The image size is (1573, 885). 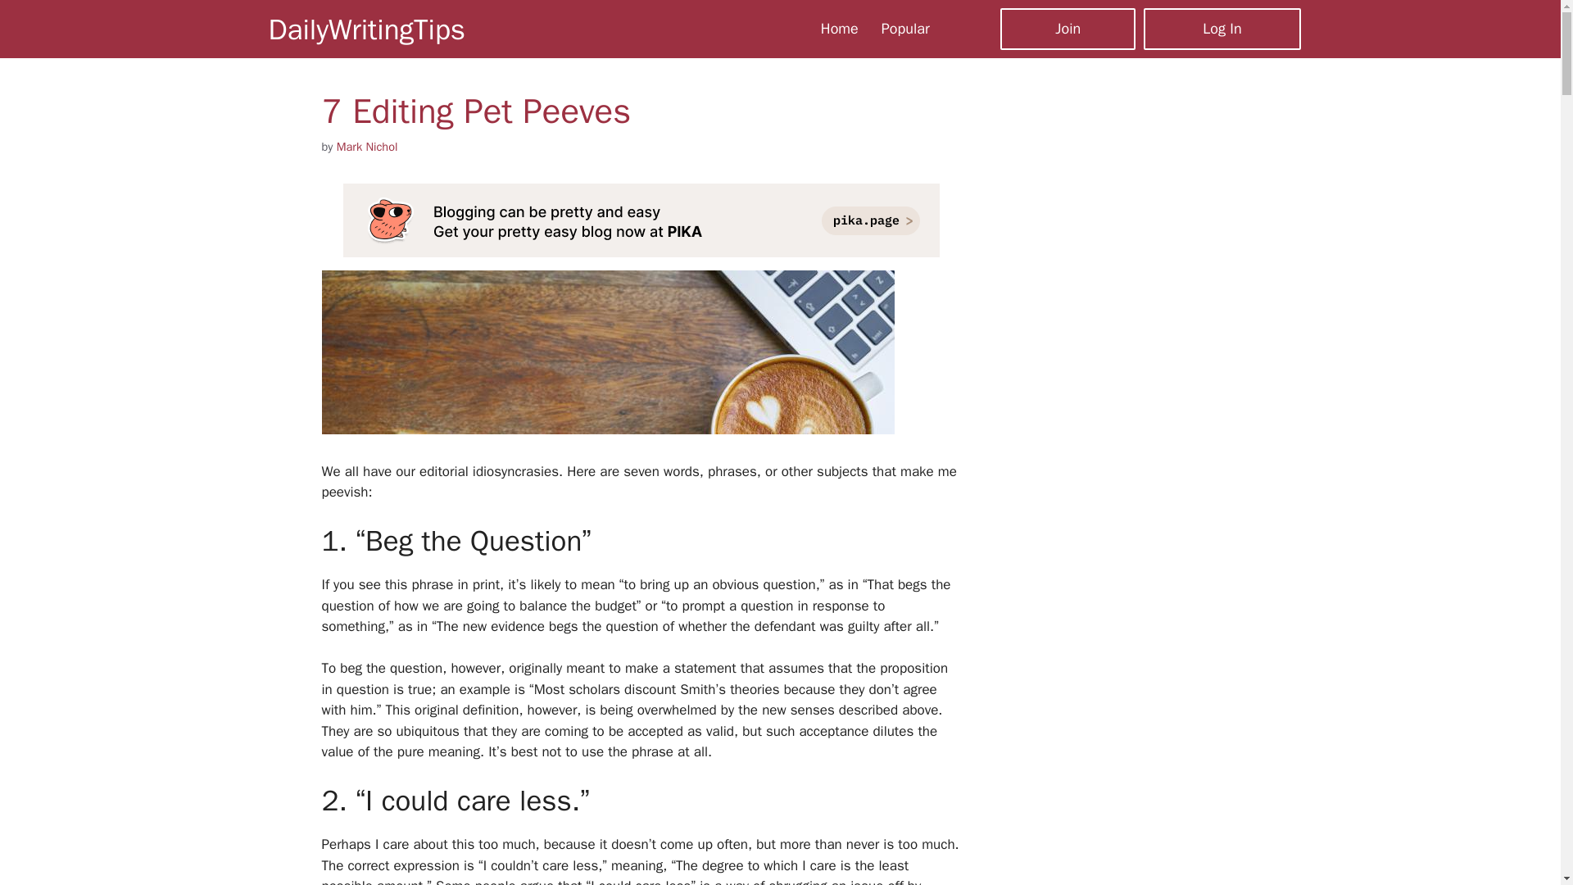 What do you see at coordinates (840, 28) in the screenshot?
I see `Home` at bounding box center [840, 28].